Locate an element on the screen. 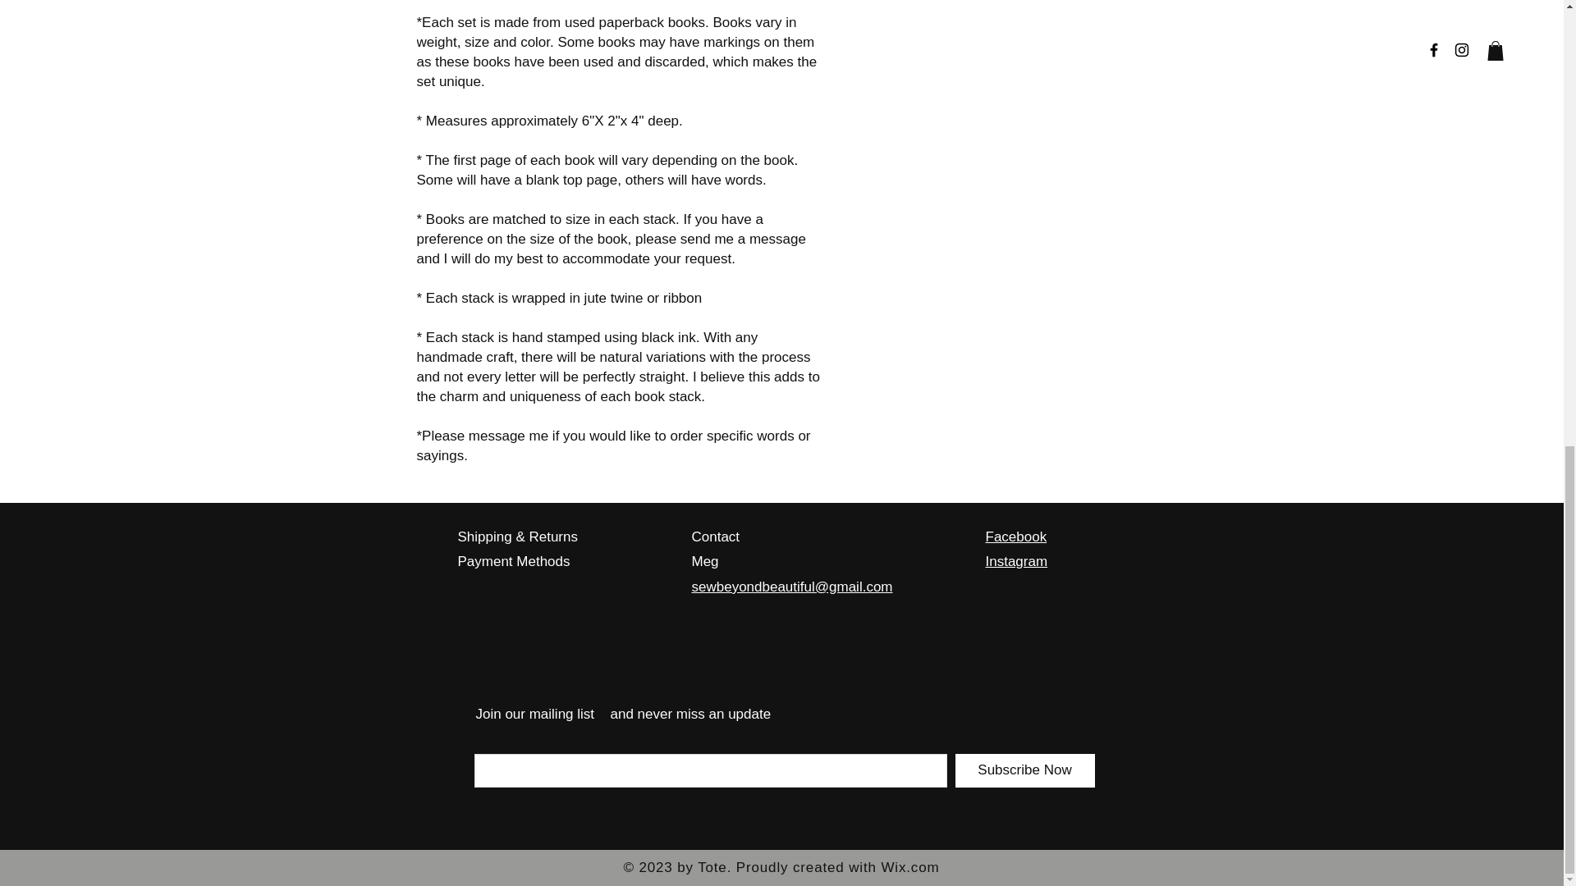 Image resolution: width=1576 pixels, height=886 pixels. Payment Methods is located at coordinates (514, 561).